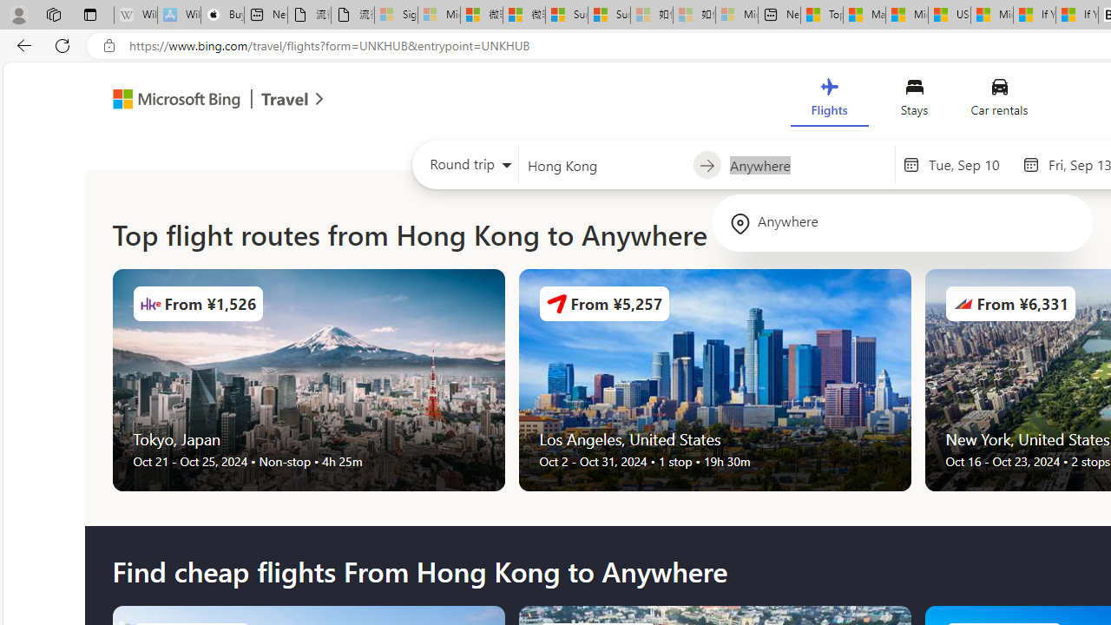  I want to click on Anywhere, so click(903, 222).